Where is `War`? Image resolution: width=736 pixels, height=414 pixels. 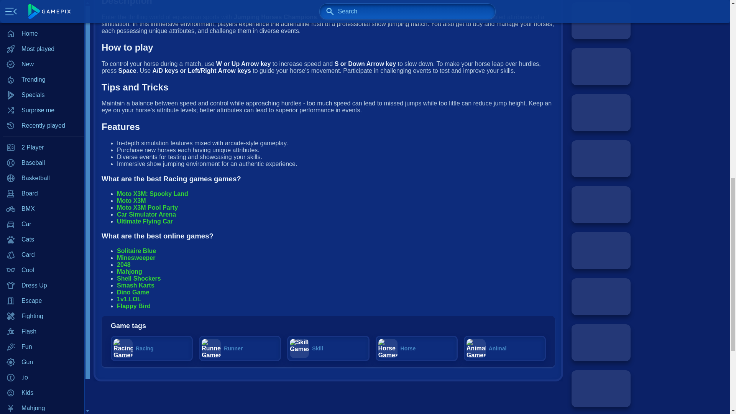
War is located at coordinates (42, 163).